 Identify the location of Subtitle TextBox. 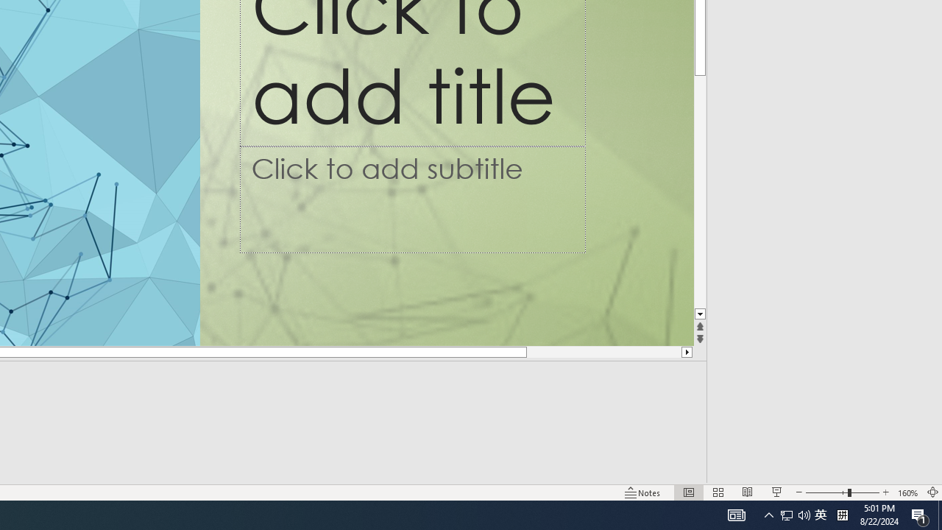
(413, 199).